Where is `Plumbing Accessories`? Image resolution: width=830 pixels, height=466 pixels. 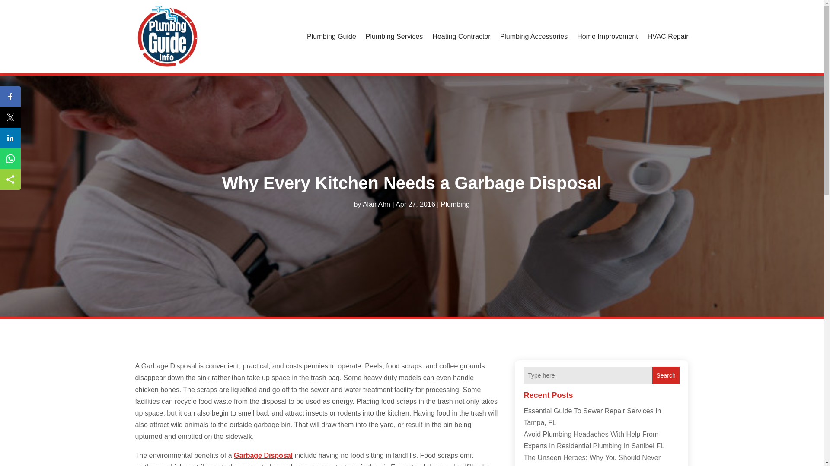 Plumbing Accessories is located at coordinates (534, 36).